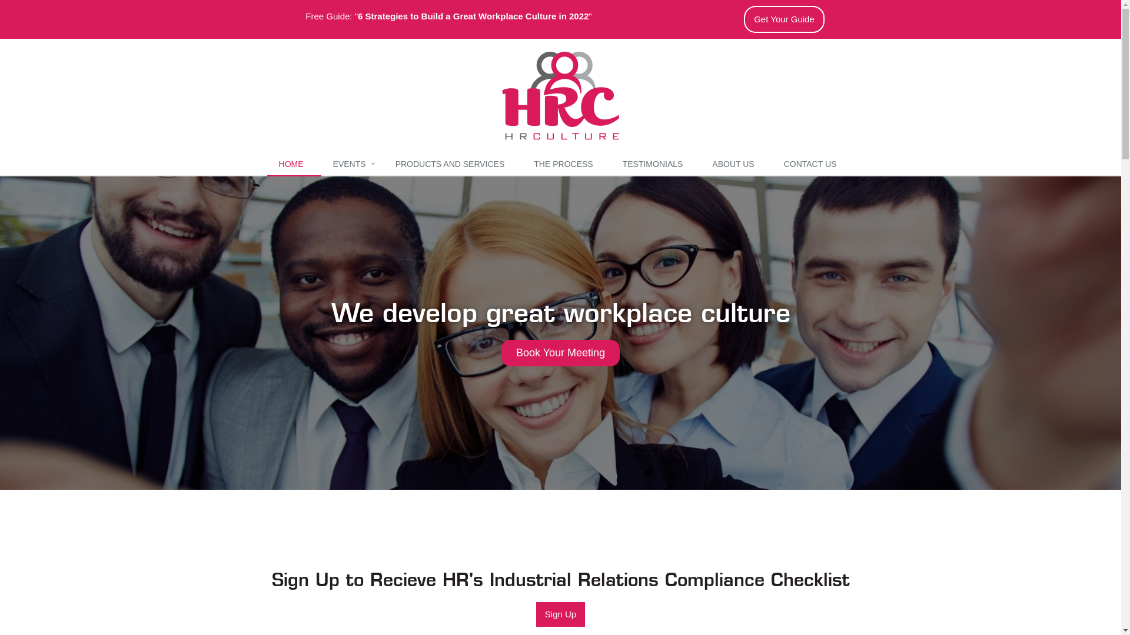 This screenshot has width=1130, height=635. I want to click on PRODUCTS AND SERVICES, so click(453, 165).